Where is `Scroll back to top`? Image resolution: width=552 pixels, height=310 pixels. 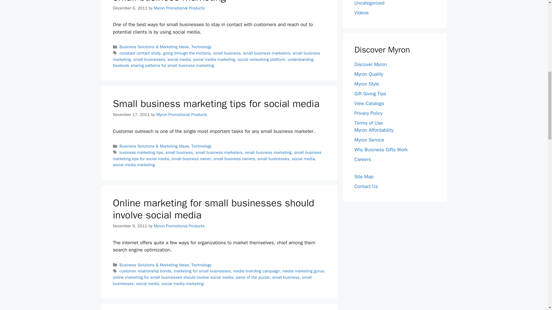 Scroll back to top is located at coordinates (533, 272).